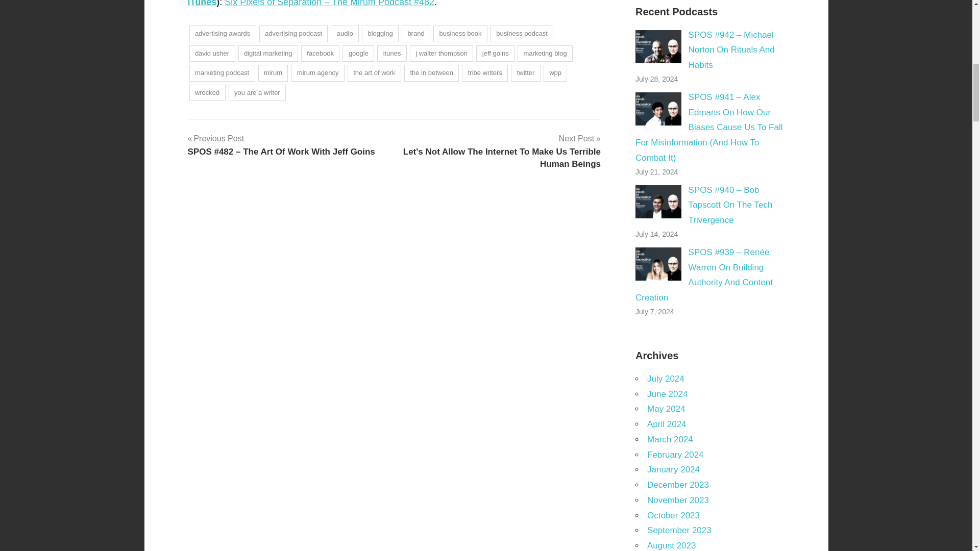 This screenshot has width=980, height=551. What do you see at coordinates (294, 34) in the screenshot?
I see `advertising podcast` at bounding box center [294, 34].